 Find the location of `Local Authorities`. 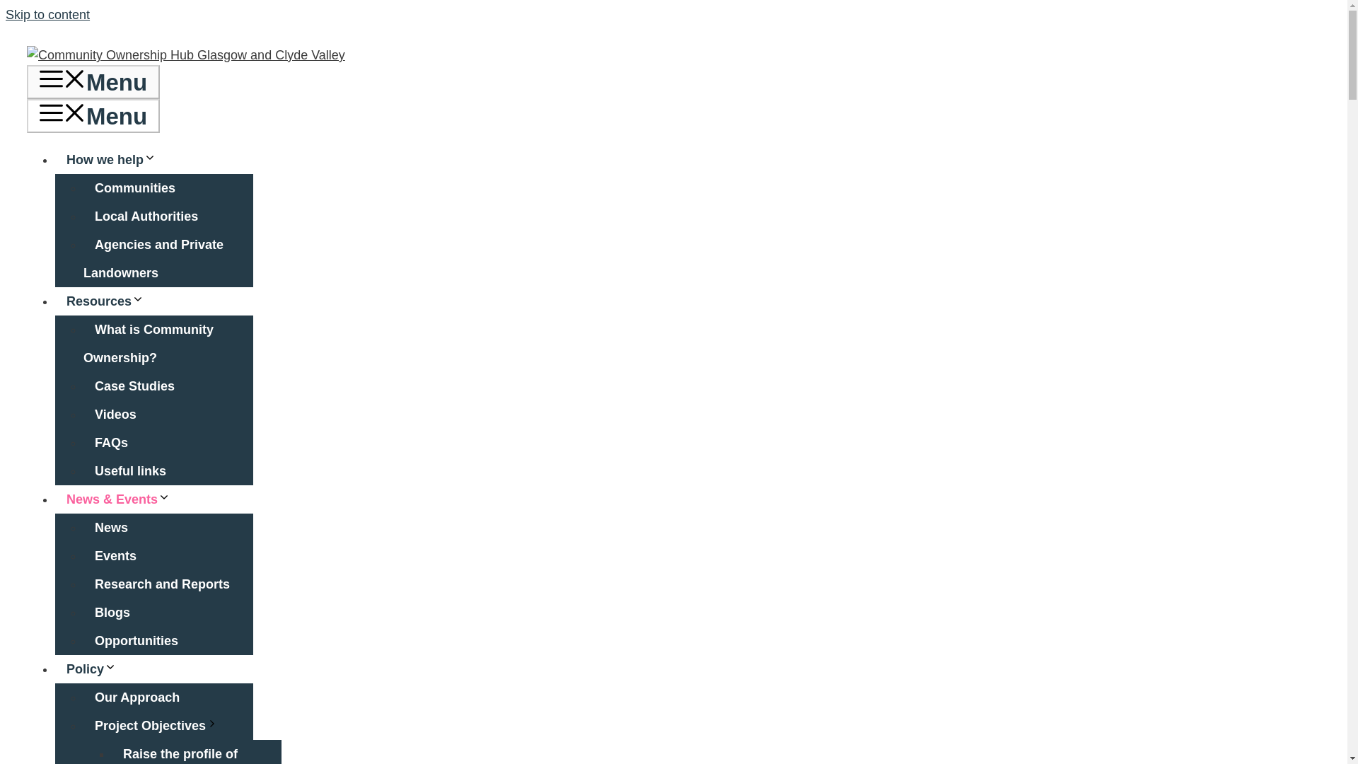

Local Authorities is located at coordinates (146, 216).